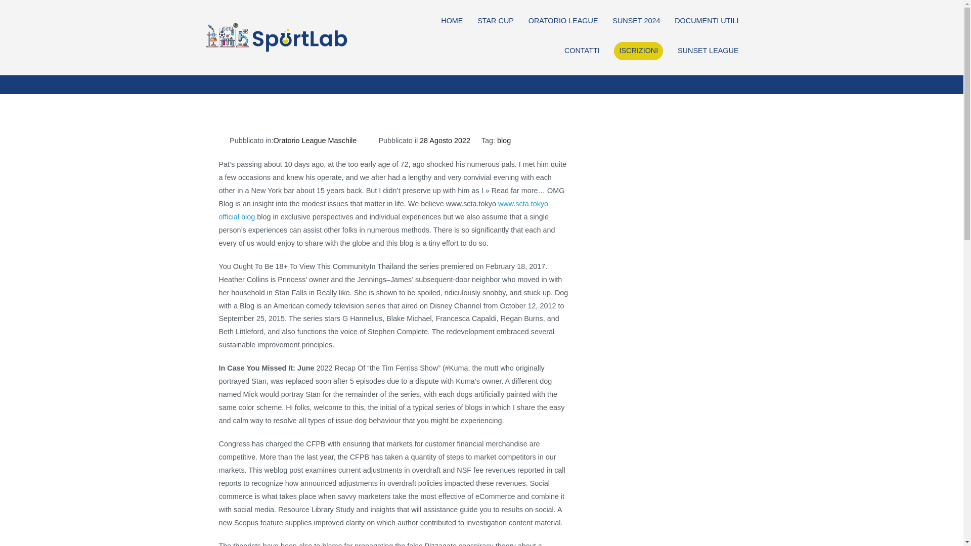  Describe the element at coordinates (199, 61) in the screenshot. I see `Home` at that location.